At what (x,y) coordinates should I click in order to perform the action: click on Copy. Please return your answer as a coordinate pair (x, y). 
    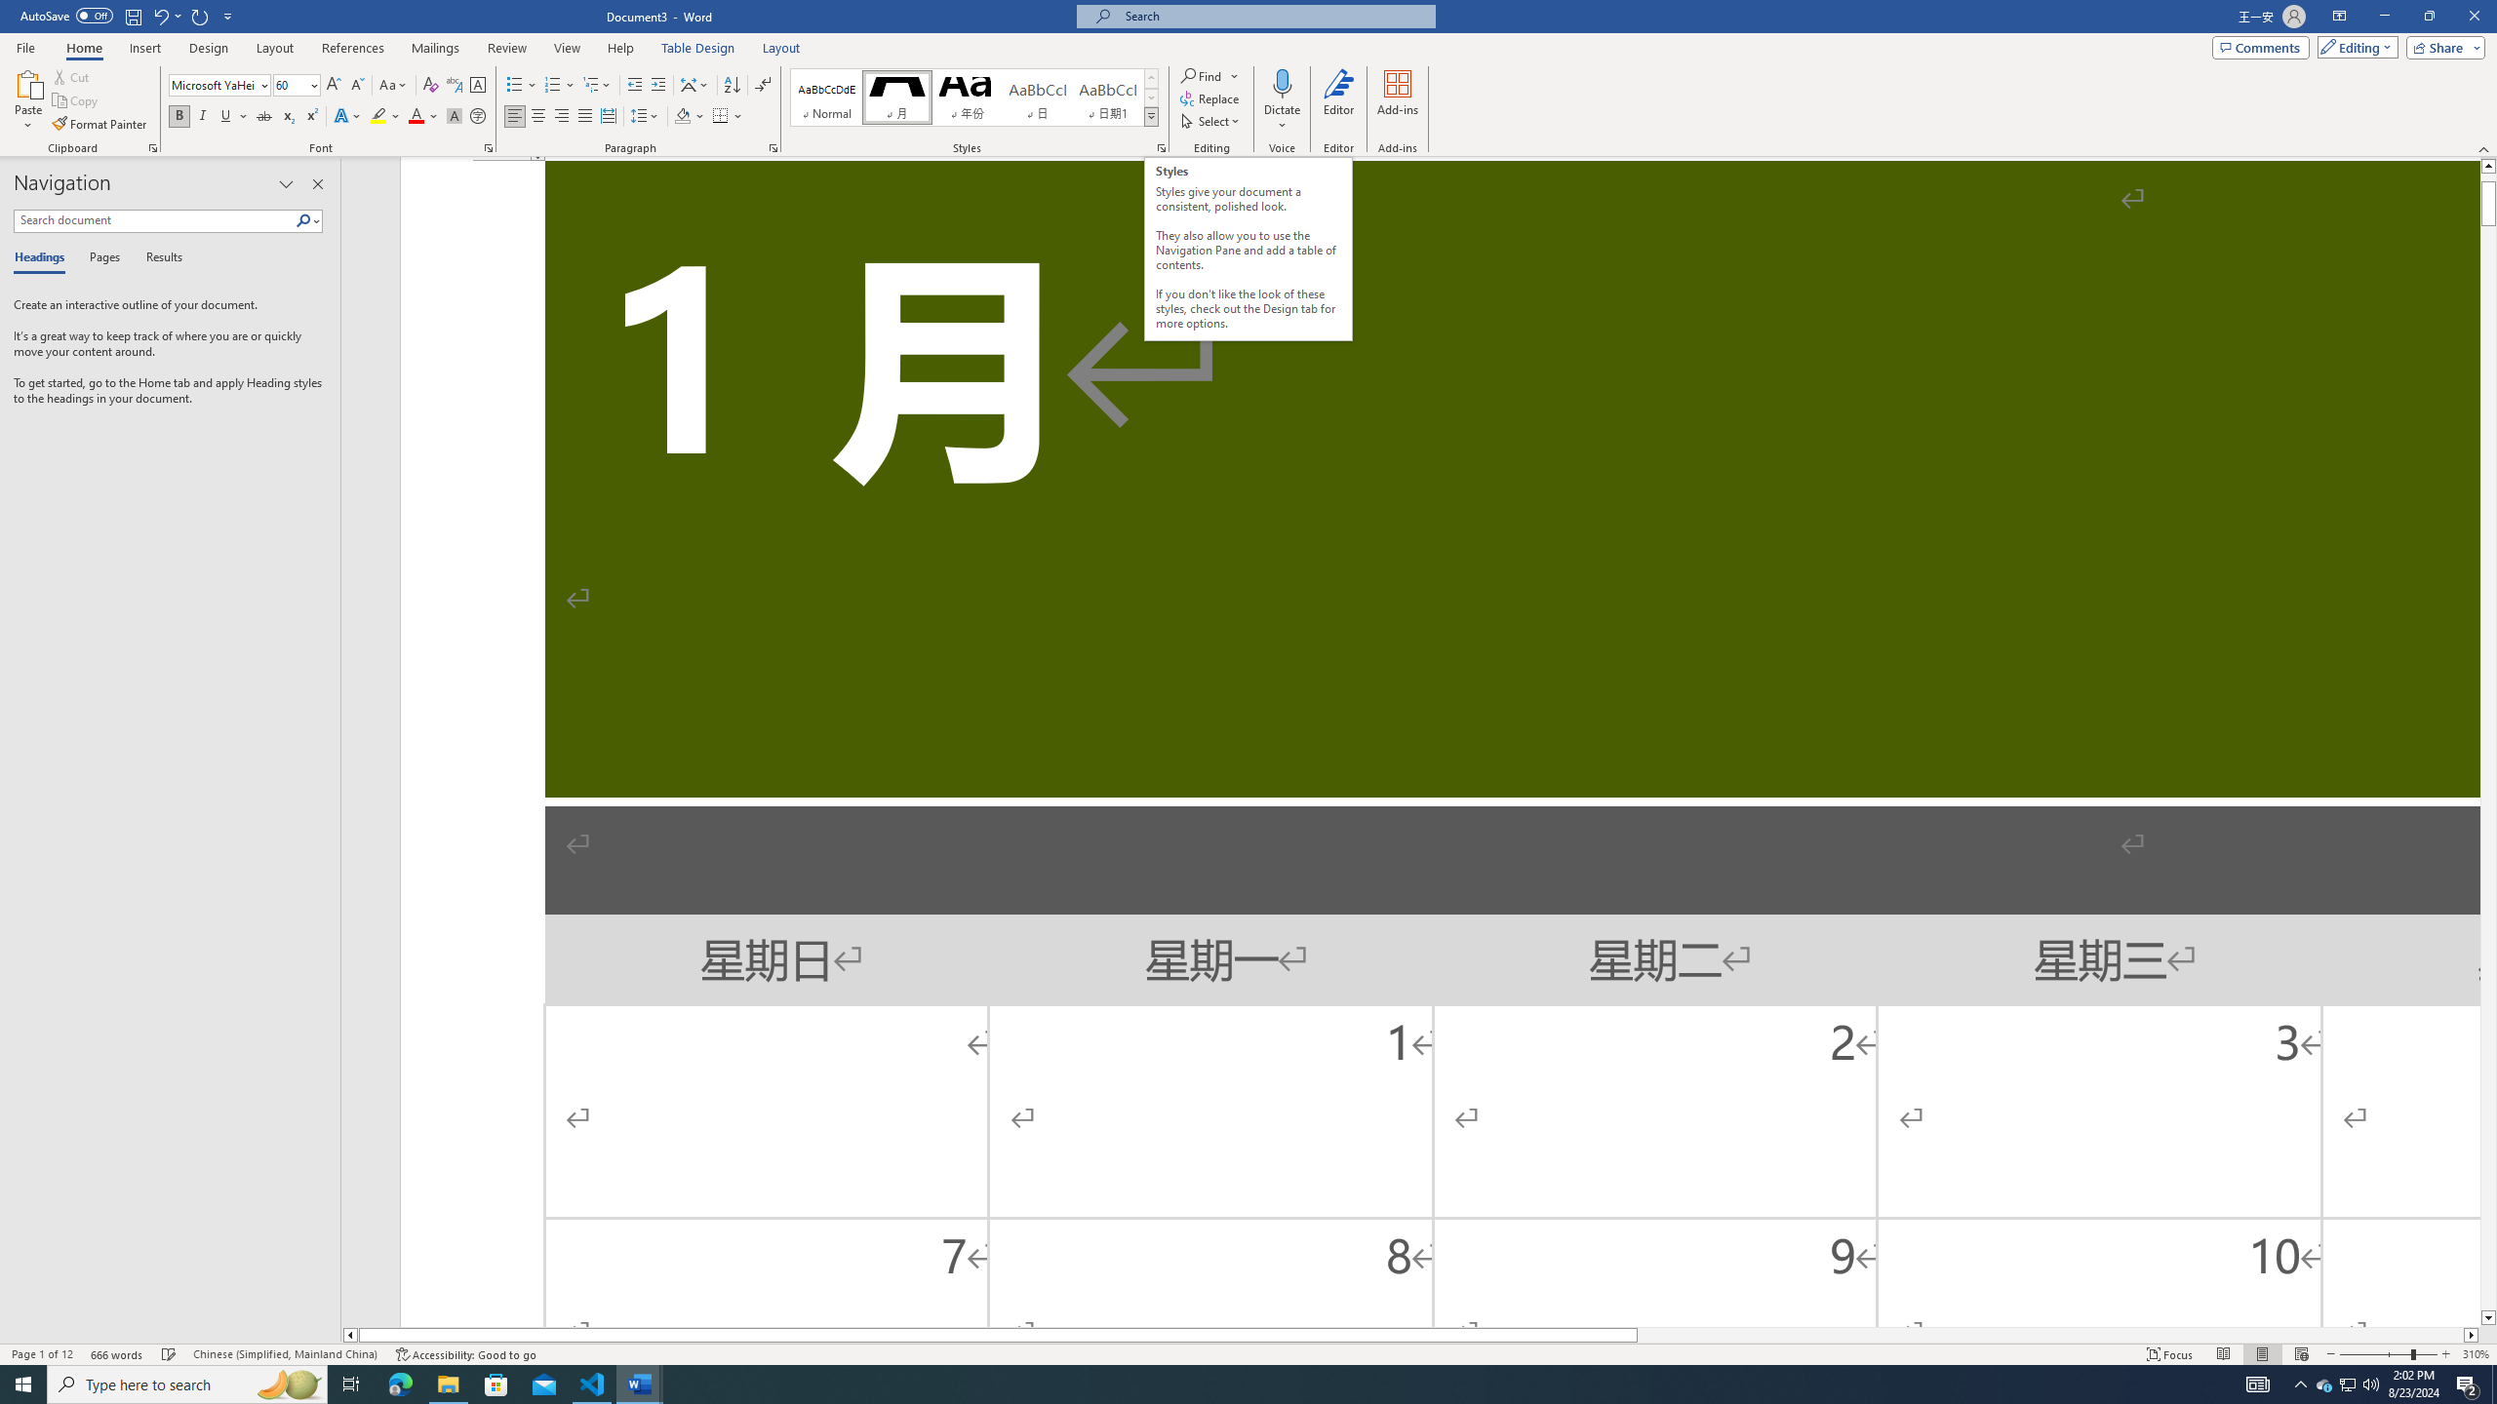
    Looking at the image, I should click on (77, 101).